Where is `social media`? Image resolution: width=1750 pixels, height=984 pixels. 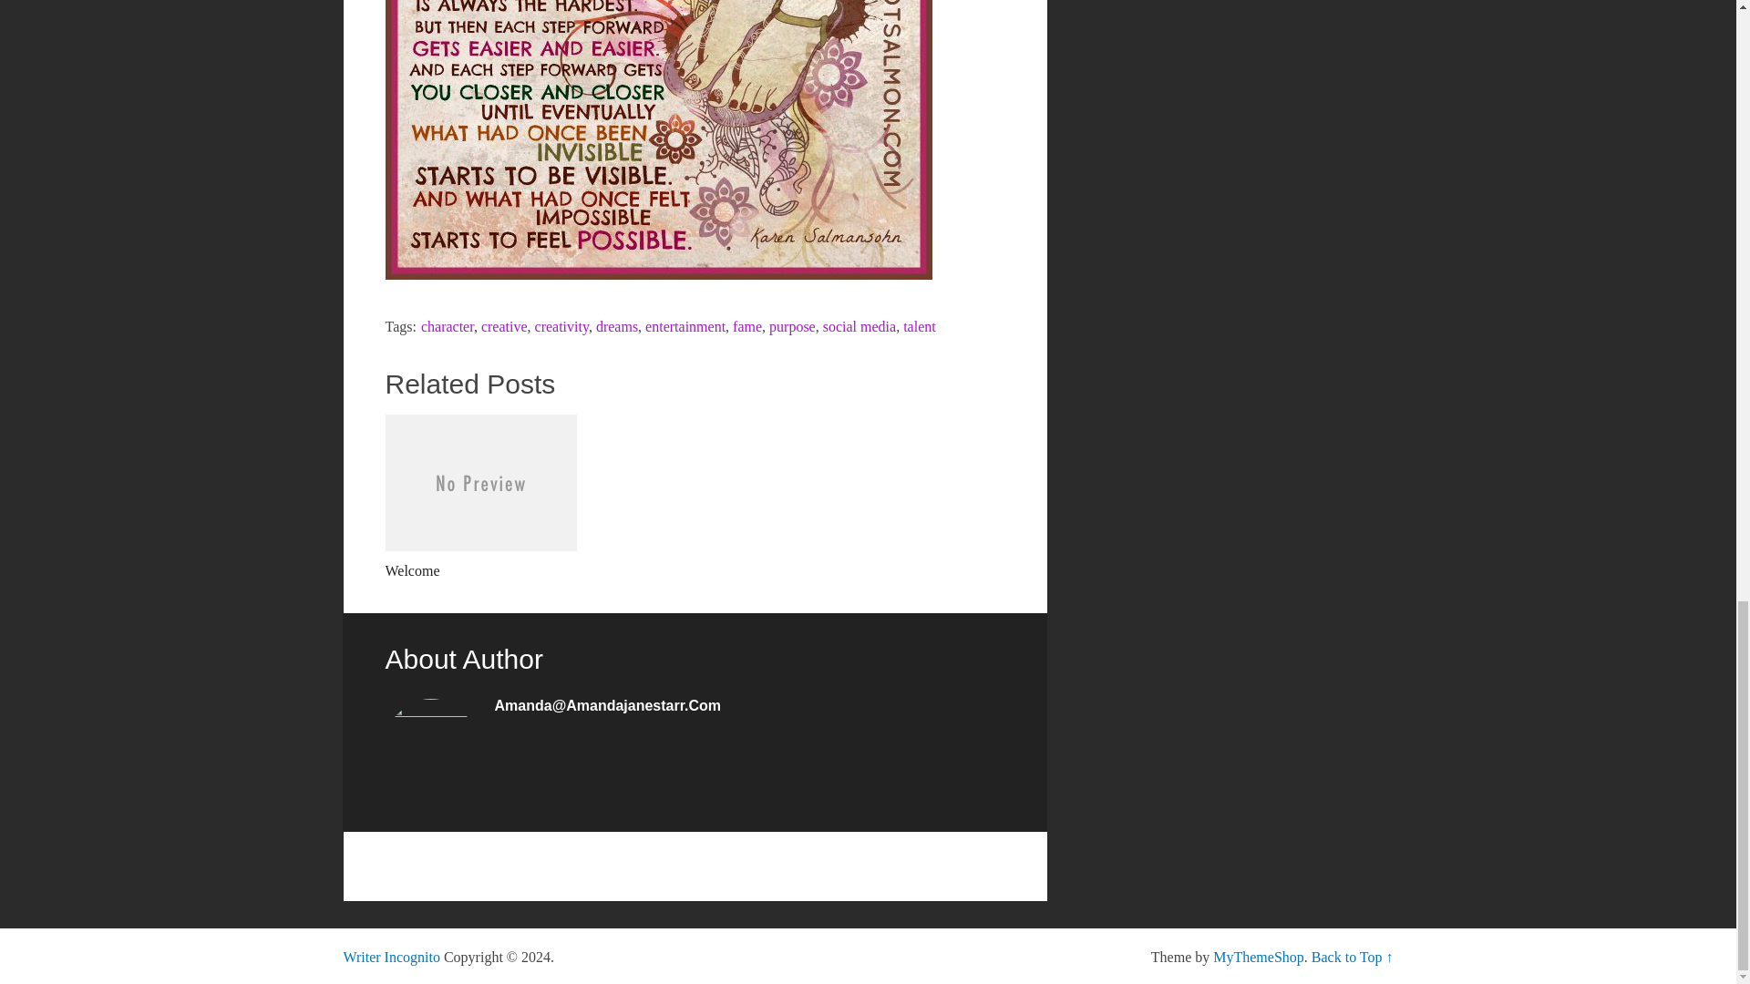 social media is located at coordinates (859, 326).